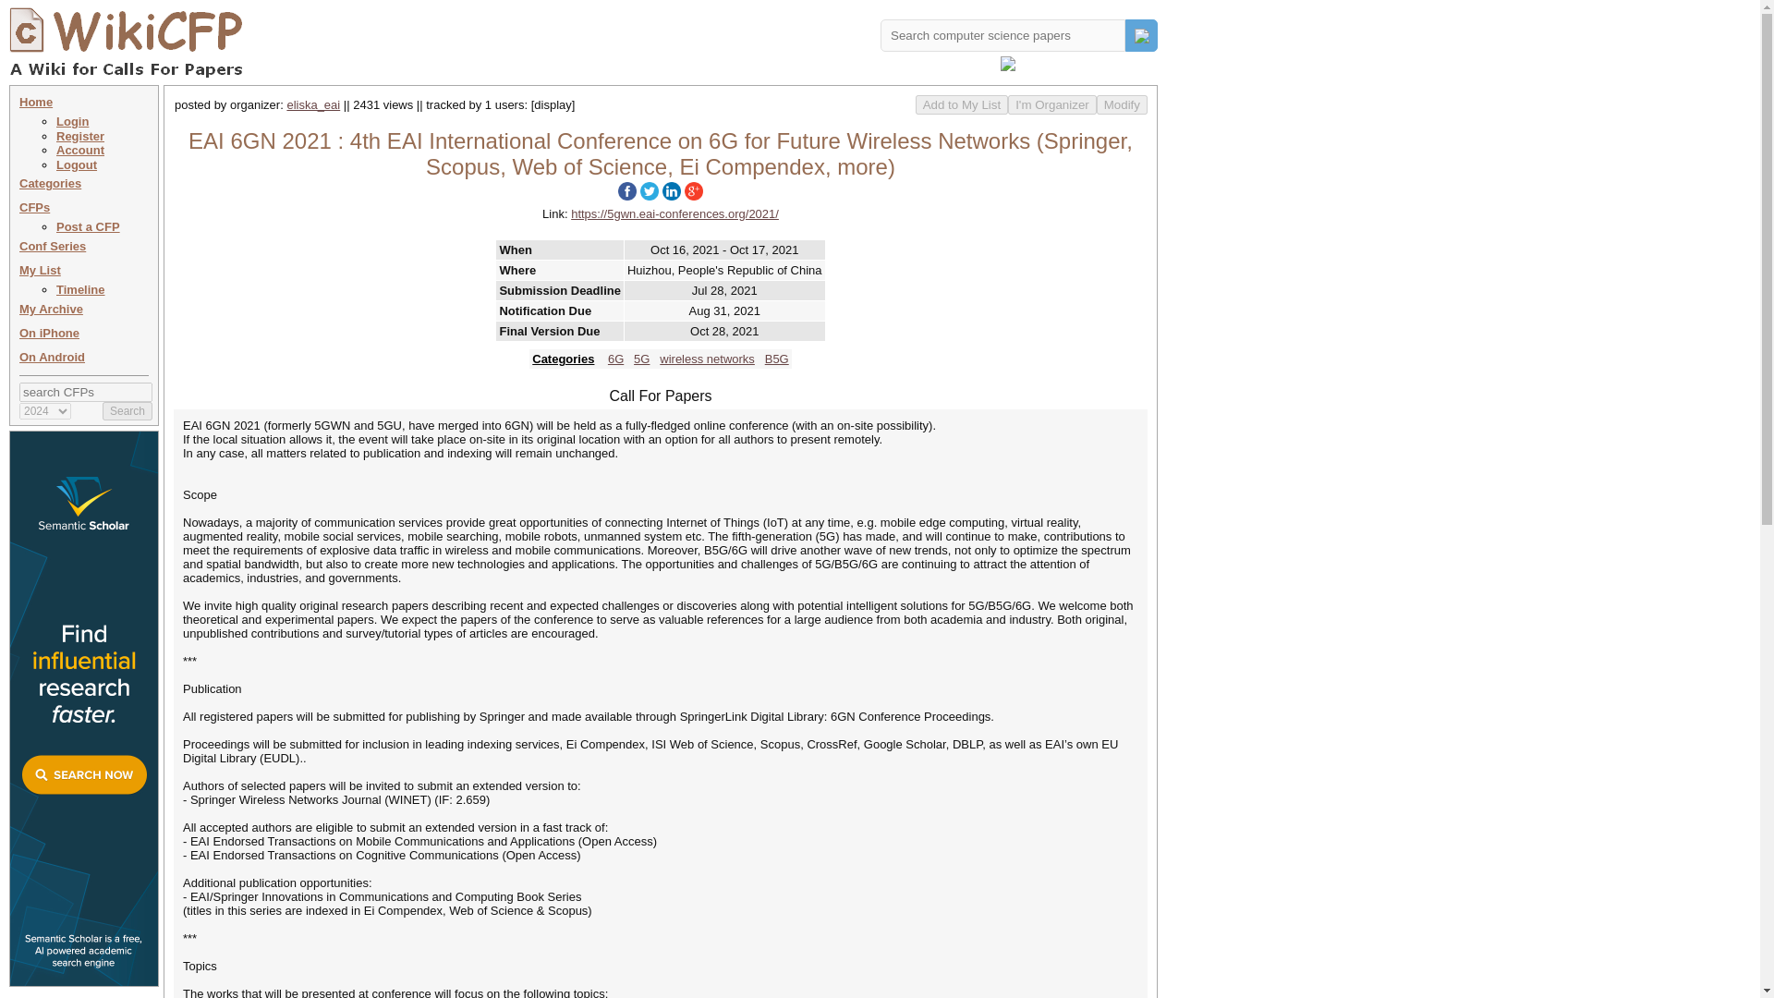 The image size is (1774, 998). I want to click on Categories, so click(50, 183).